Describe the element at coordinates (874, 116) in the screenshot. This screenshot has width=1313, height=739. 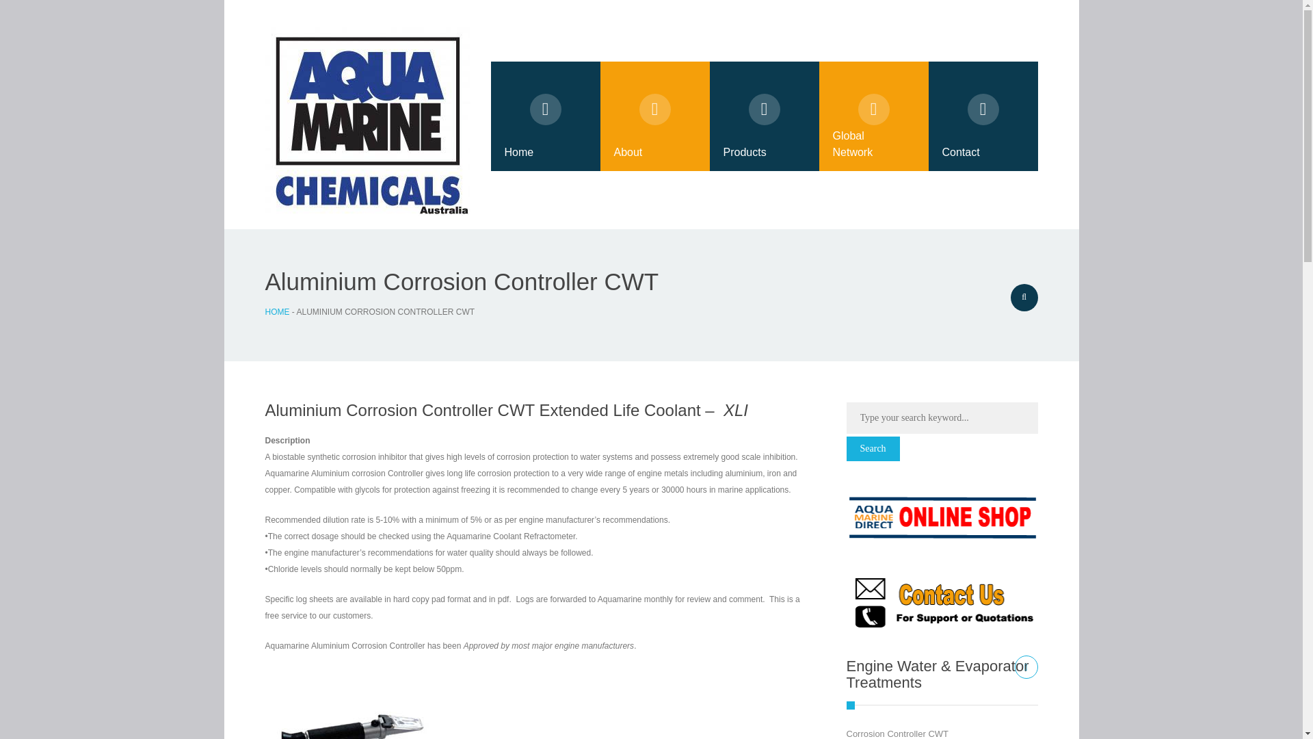
I see `Global Network` at that location.